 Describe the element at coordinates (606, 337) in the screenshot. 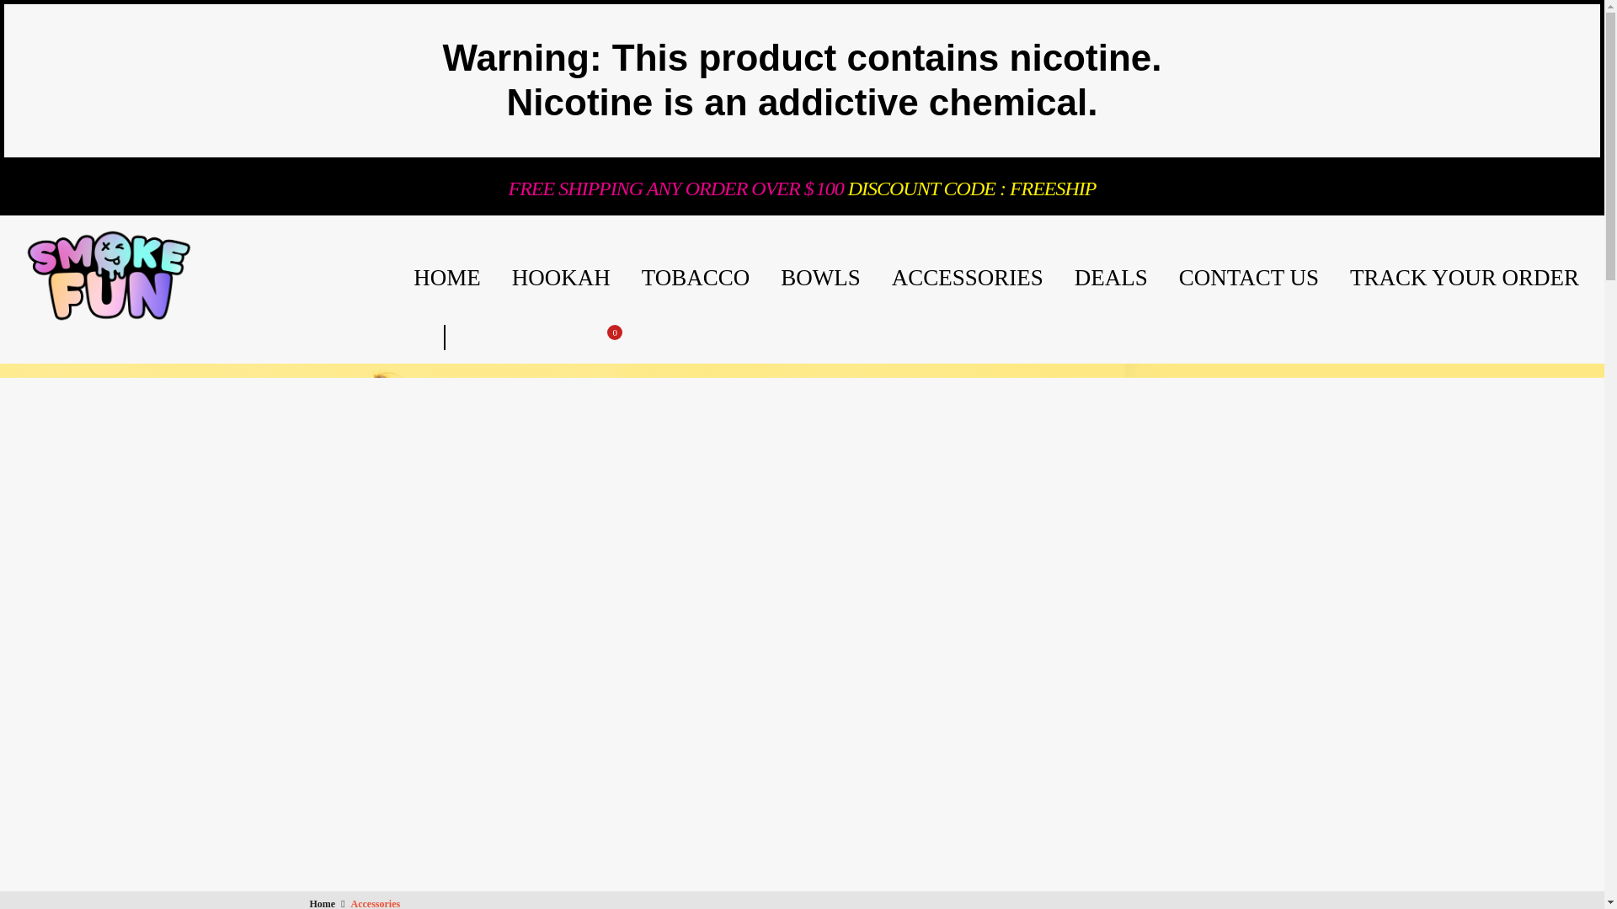

I see `0` at that location.